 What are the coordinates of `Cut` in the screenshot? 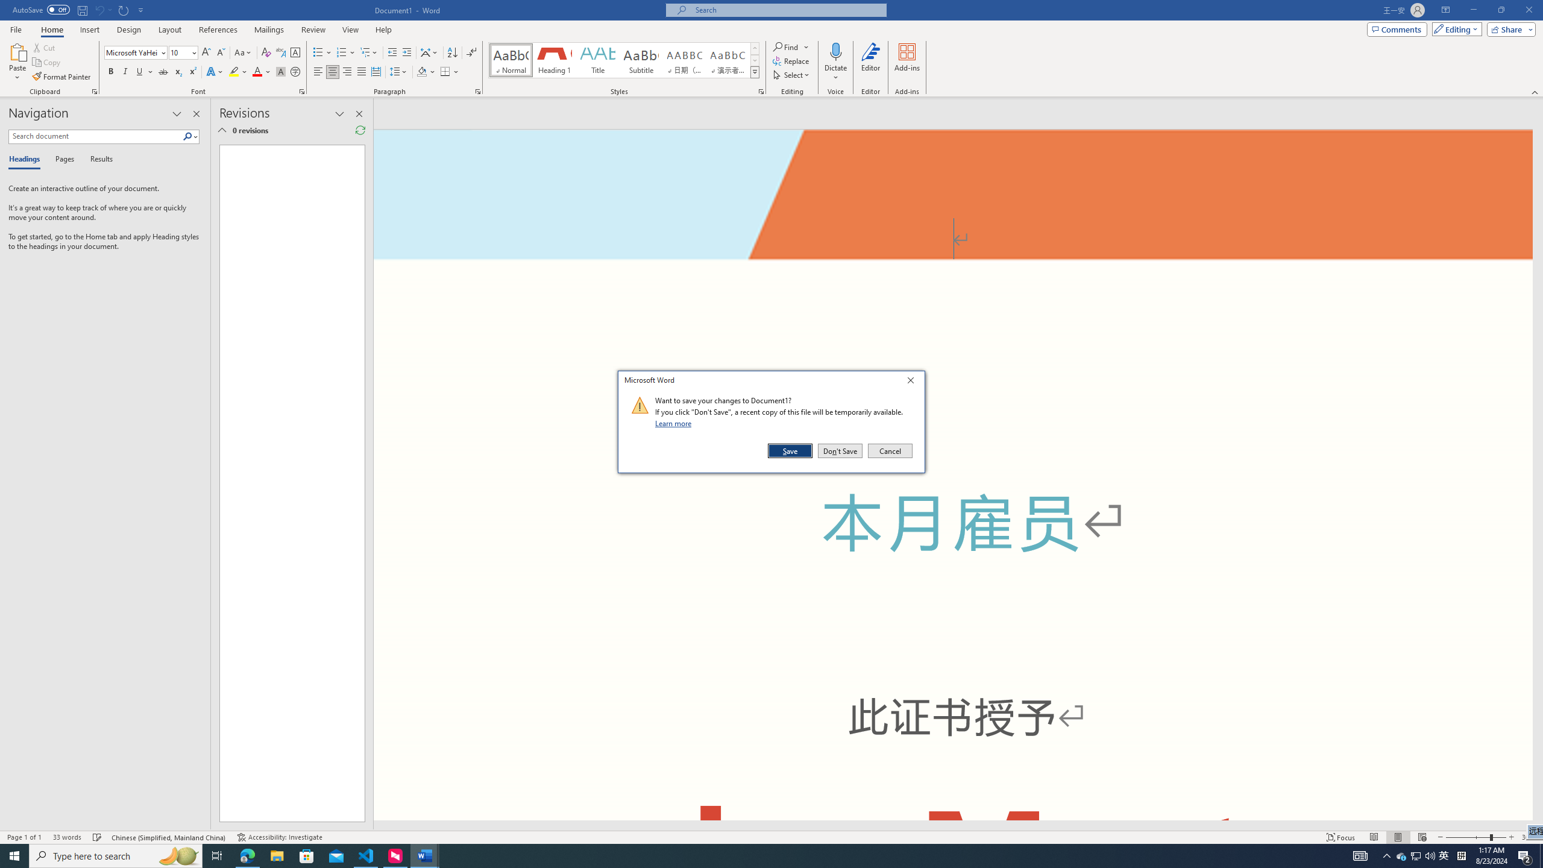 It's located at (45, 47).